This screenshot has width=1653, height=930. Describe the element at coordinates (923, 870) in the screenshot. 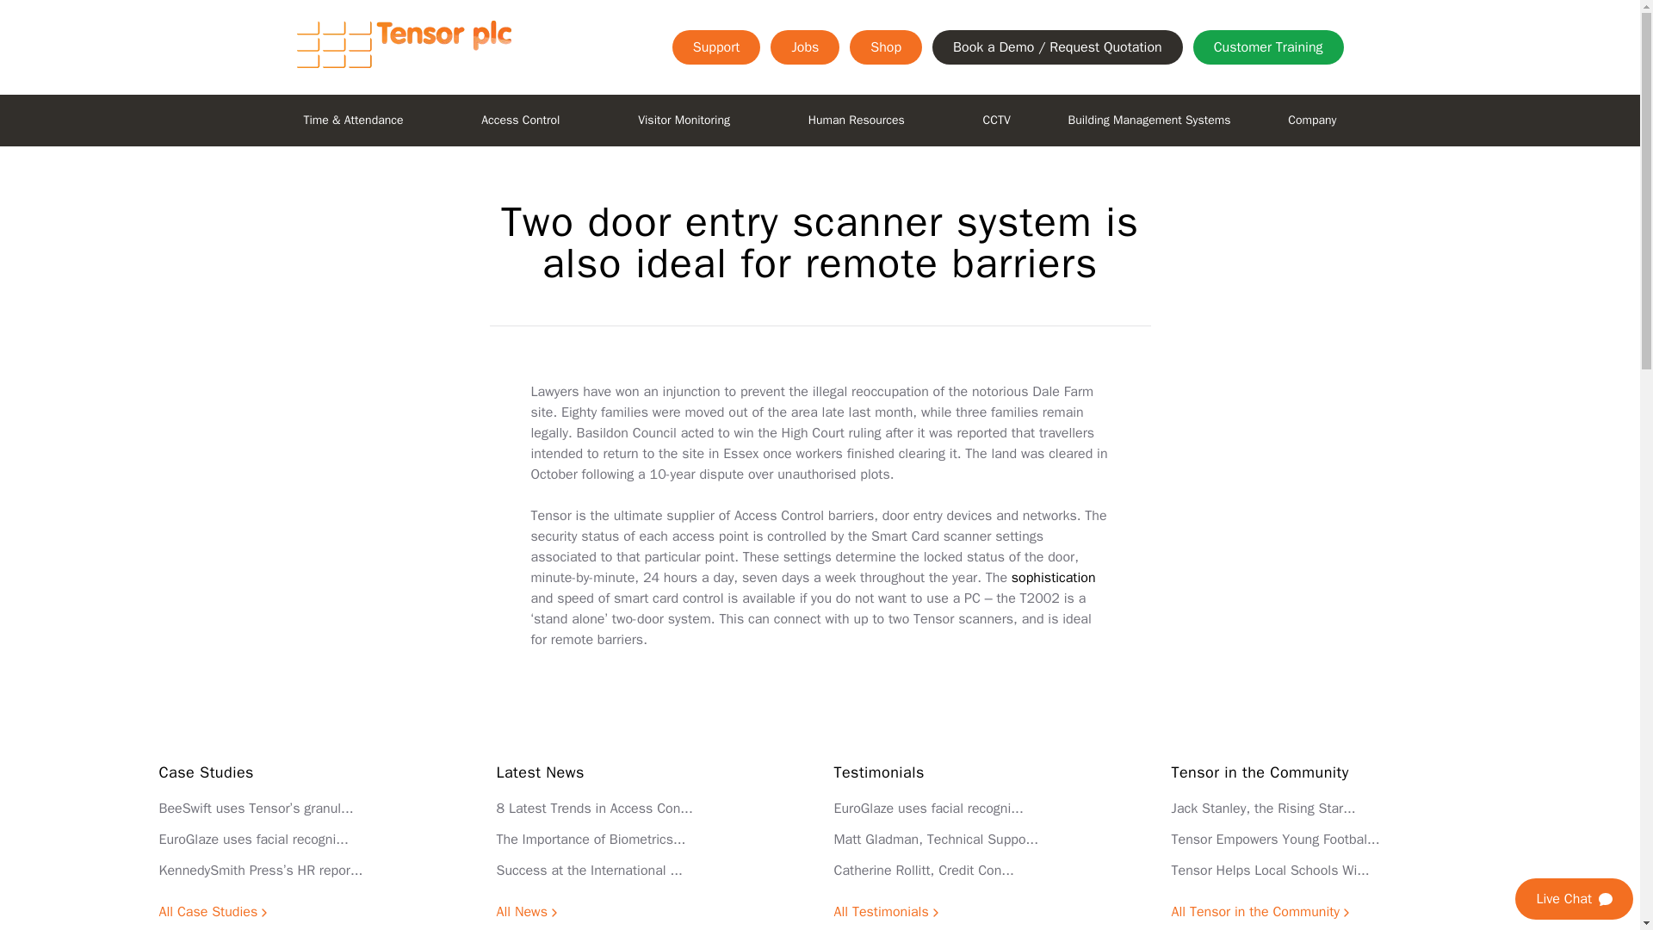

I see `Catherine Rollitt, Credit Controller, Harboro Rubber Co Ltd` at that location.